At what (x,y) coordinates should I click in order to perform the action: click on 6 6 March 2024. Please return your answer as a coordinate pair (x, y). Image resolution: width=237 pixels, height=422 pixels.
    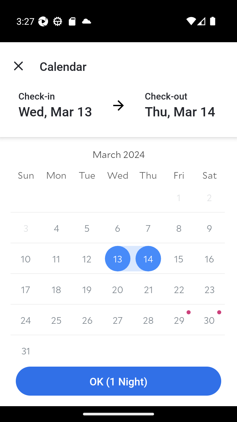
    Looking at the image, I should click on (118, 228).